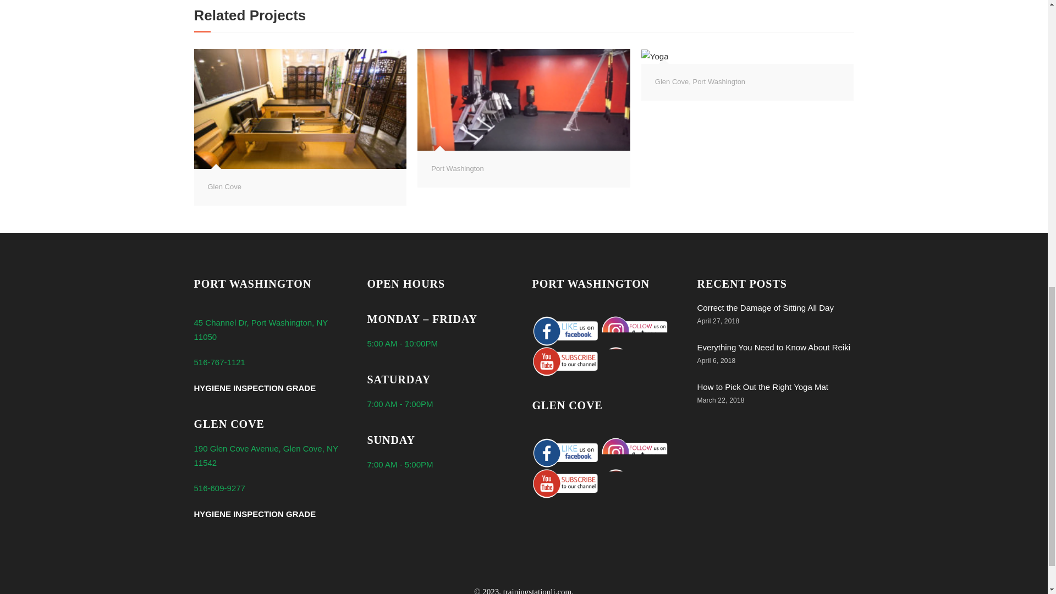 This screenshot has width=1056, height=594. What do you see at coordinates (766, 307) in the screenshot?
I see `Correct the Damage of Sitting All Day` at bounding box center [766, 307].